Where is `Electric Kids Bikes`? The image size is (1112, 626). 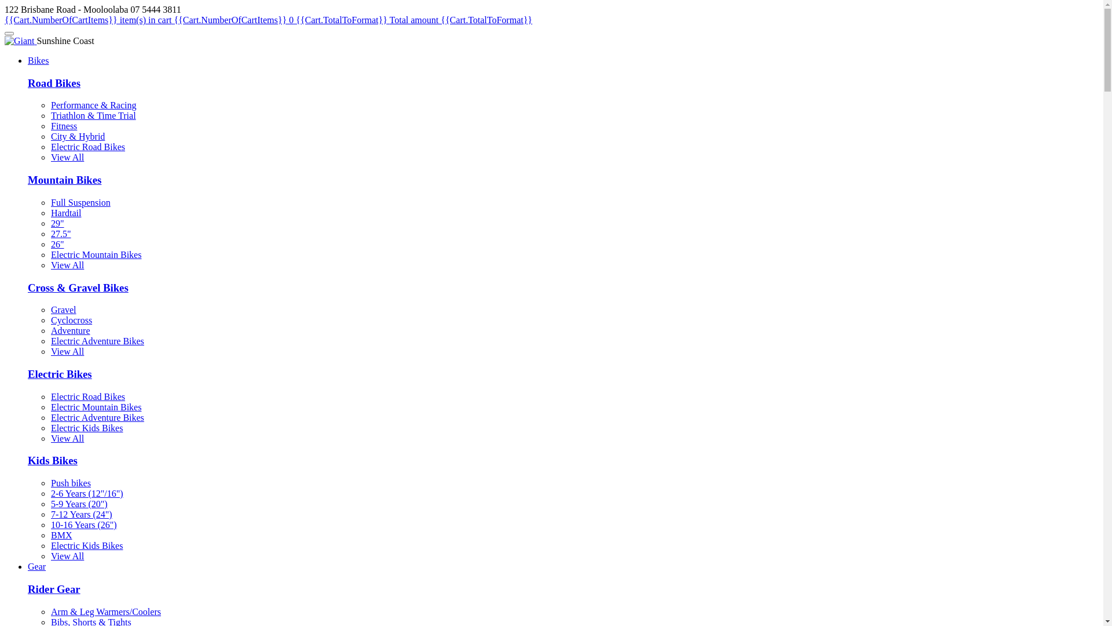
Electric Kids Bikes is located at coordinates (87, 428).